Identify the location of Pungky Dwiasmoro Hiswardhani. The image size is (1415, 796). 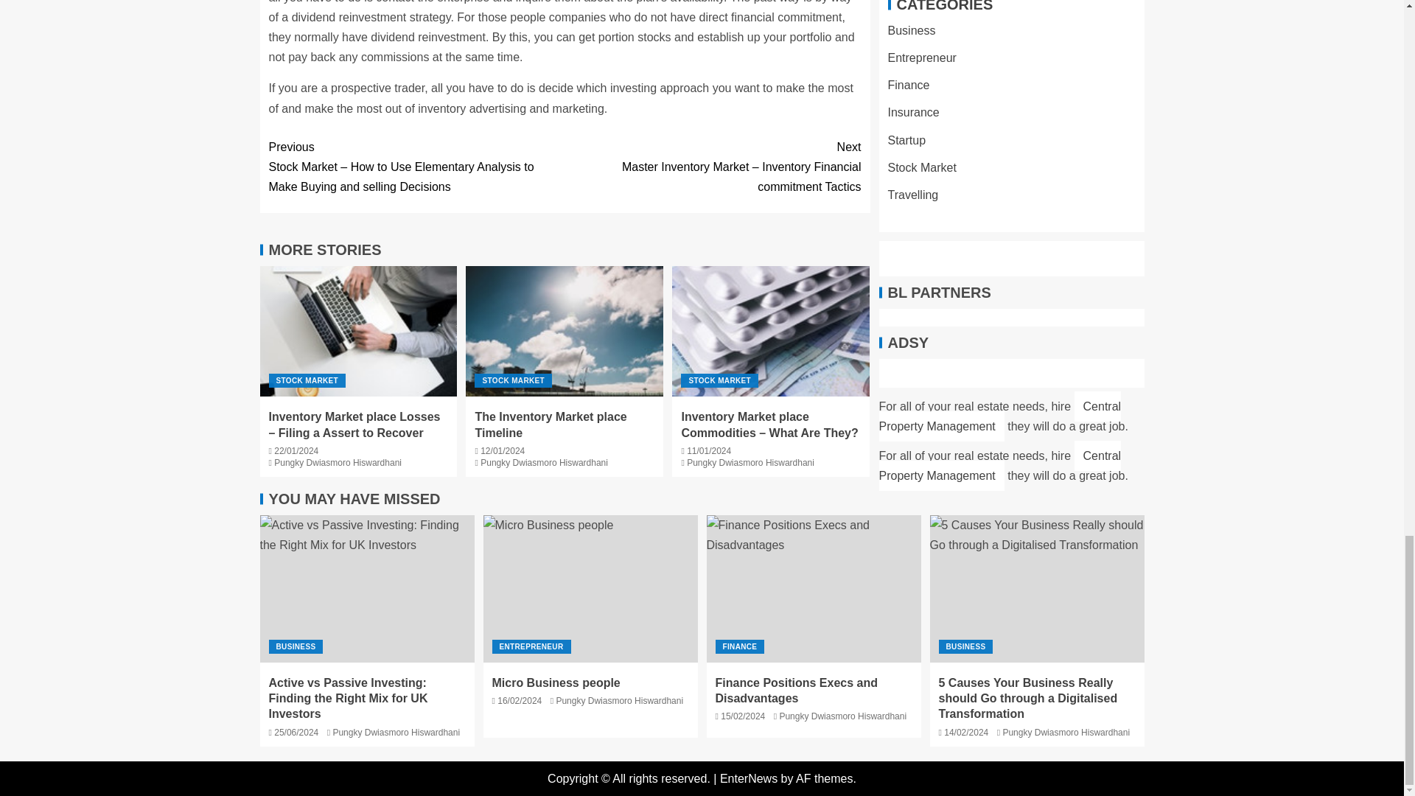
(750, 463).